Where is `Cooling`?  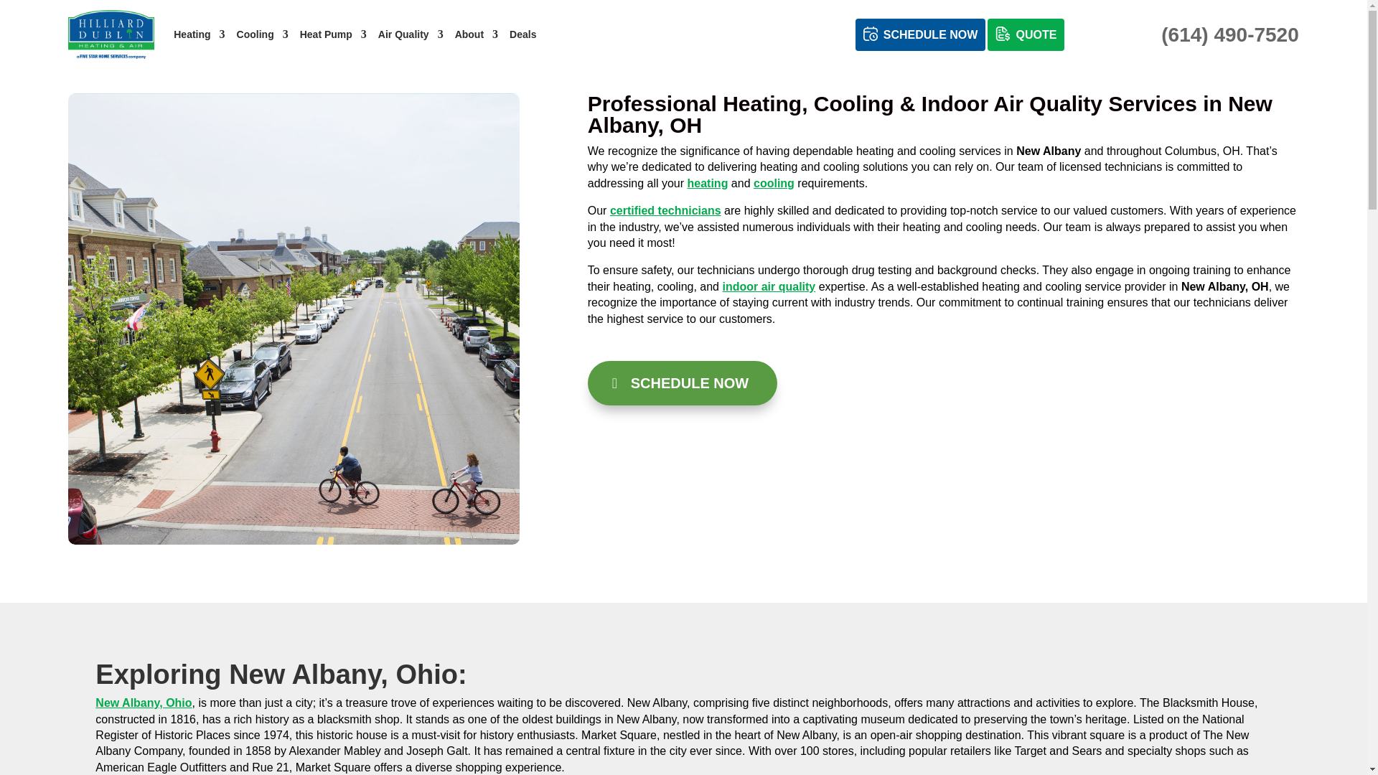
Cooling is located at coordinates (263, 34).